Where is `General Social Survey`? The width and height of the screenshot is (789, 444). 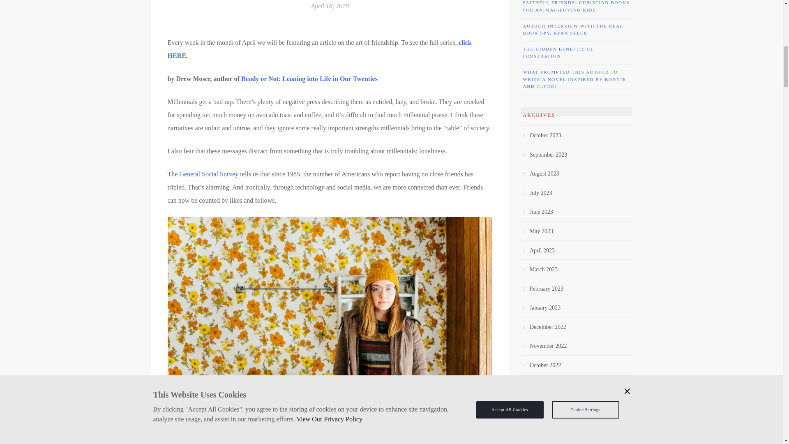 General Social Survey is located at coordinates (208, 174).